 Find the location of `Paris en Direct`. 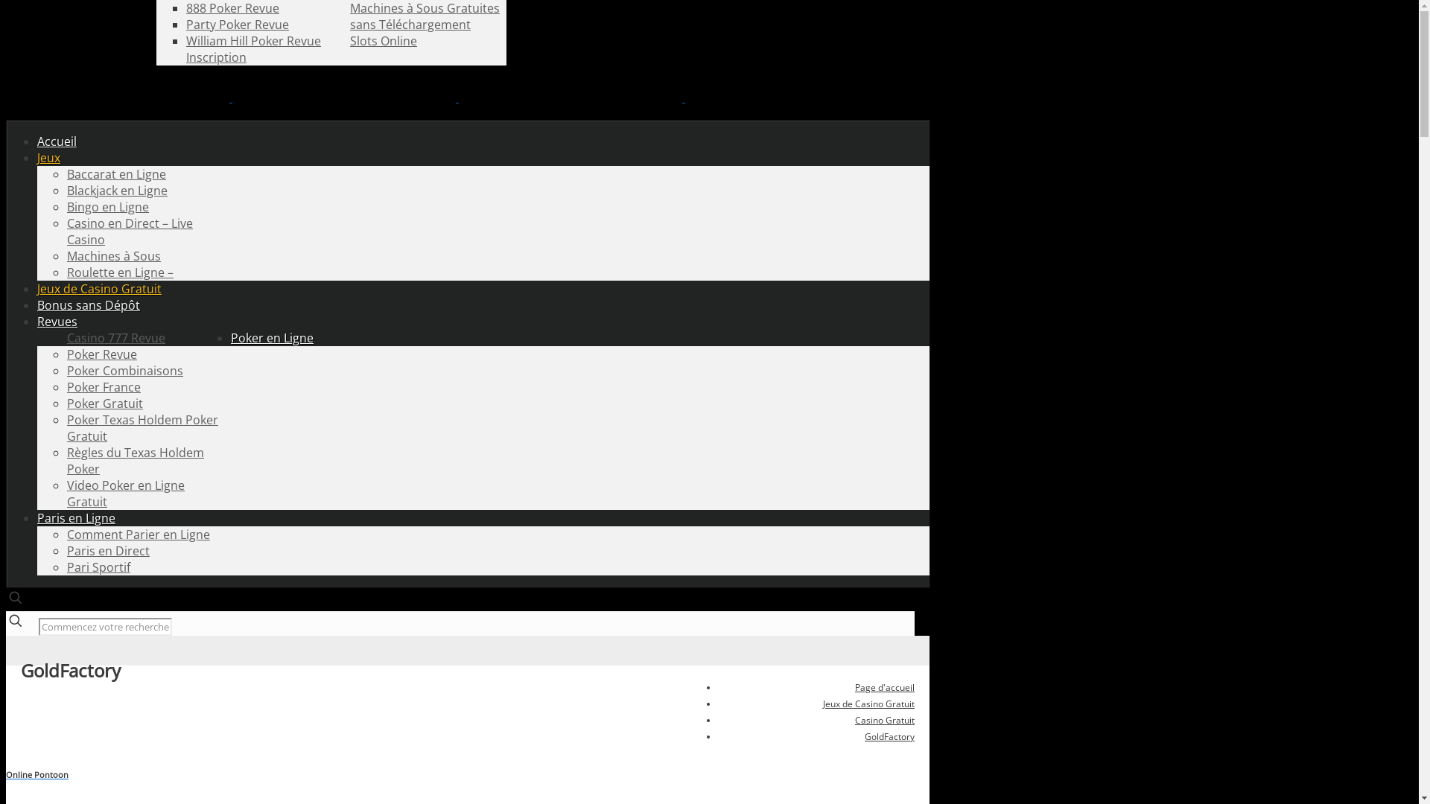

Paris en Direct is located at coordinates (109, 551).